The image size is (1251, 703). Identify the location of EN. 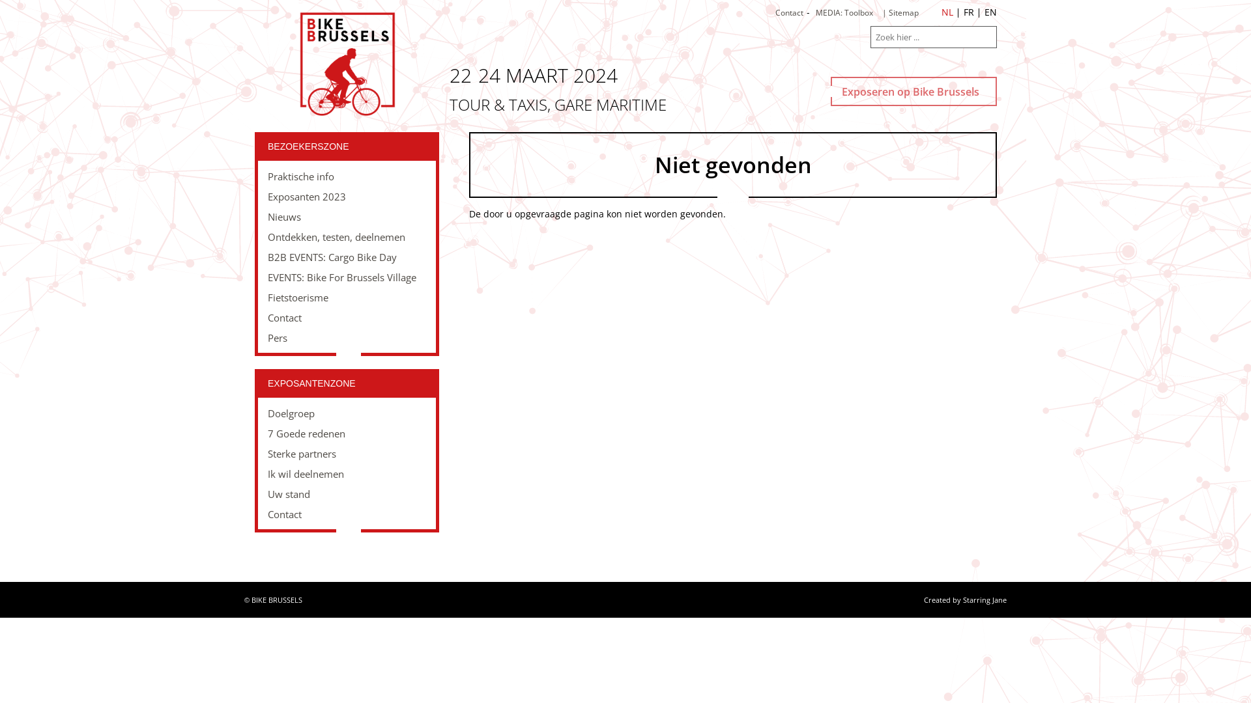
(990, 12).